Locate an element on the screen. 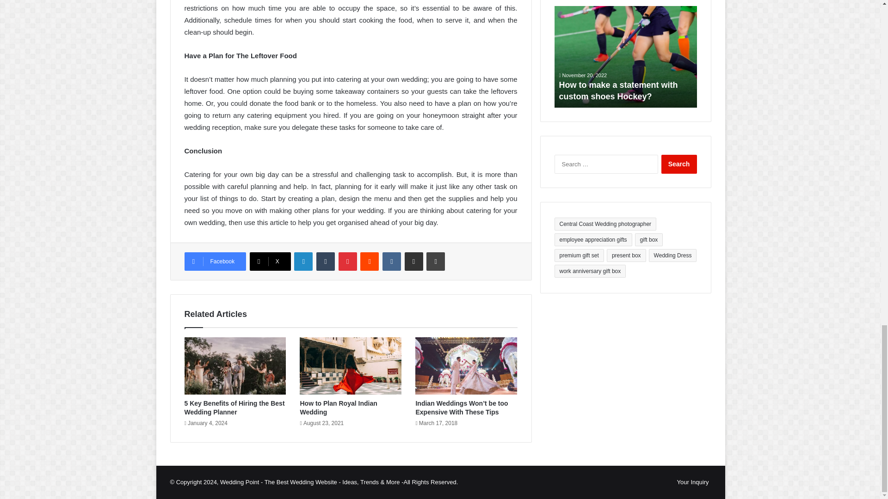  Tumblr is located at coordinates (325, 262).